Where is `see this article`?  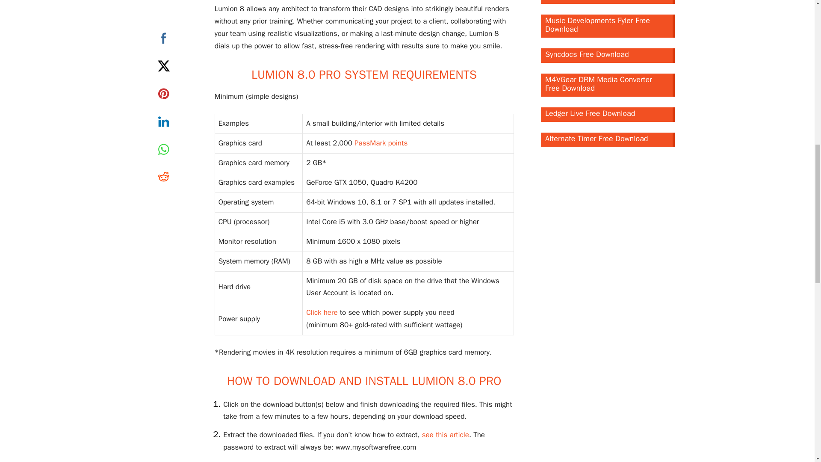
see this article is located at coordinates (445, 435).